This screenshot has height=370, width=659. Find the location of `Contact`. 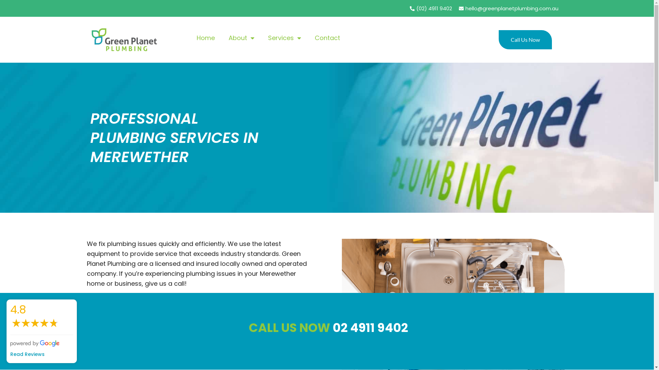

Contact is located at coordinates (327, 38).